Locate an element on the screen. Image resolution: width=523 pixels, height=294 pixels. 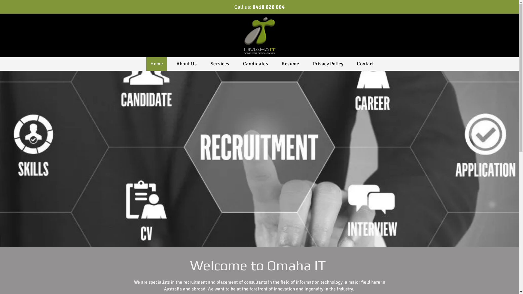
Candidates is located at coordinates (256, 64).